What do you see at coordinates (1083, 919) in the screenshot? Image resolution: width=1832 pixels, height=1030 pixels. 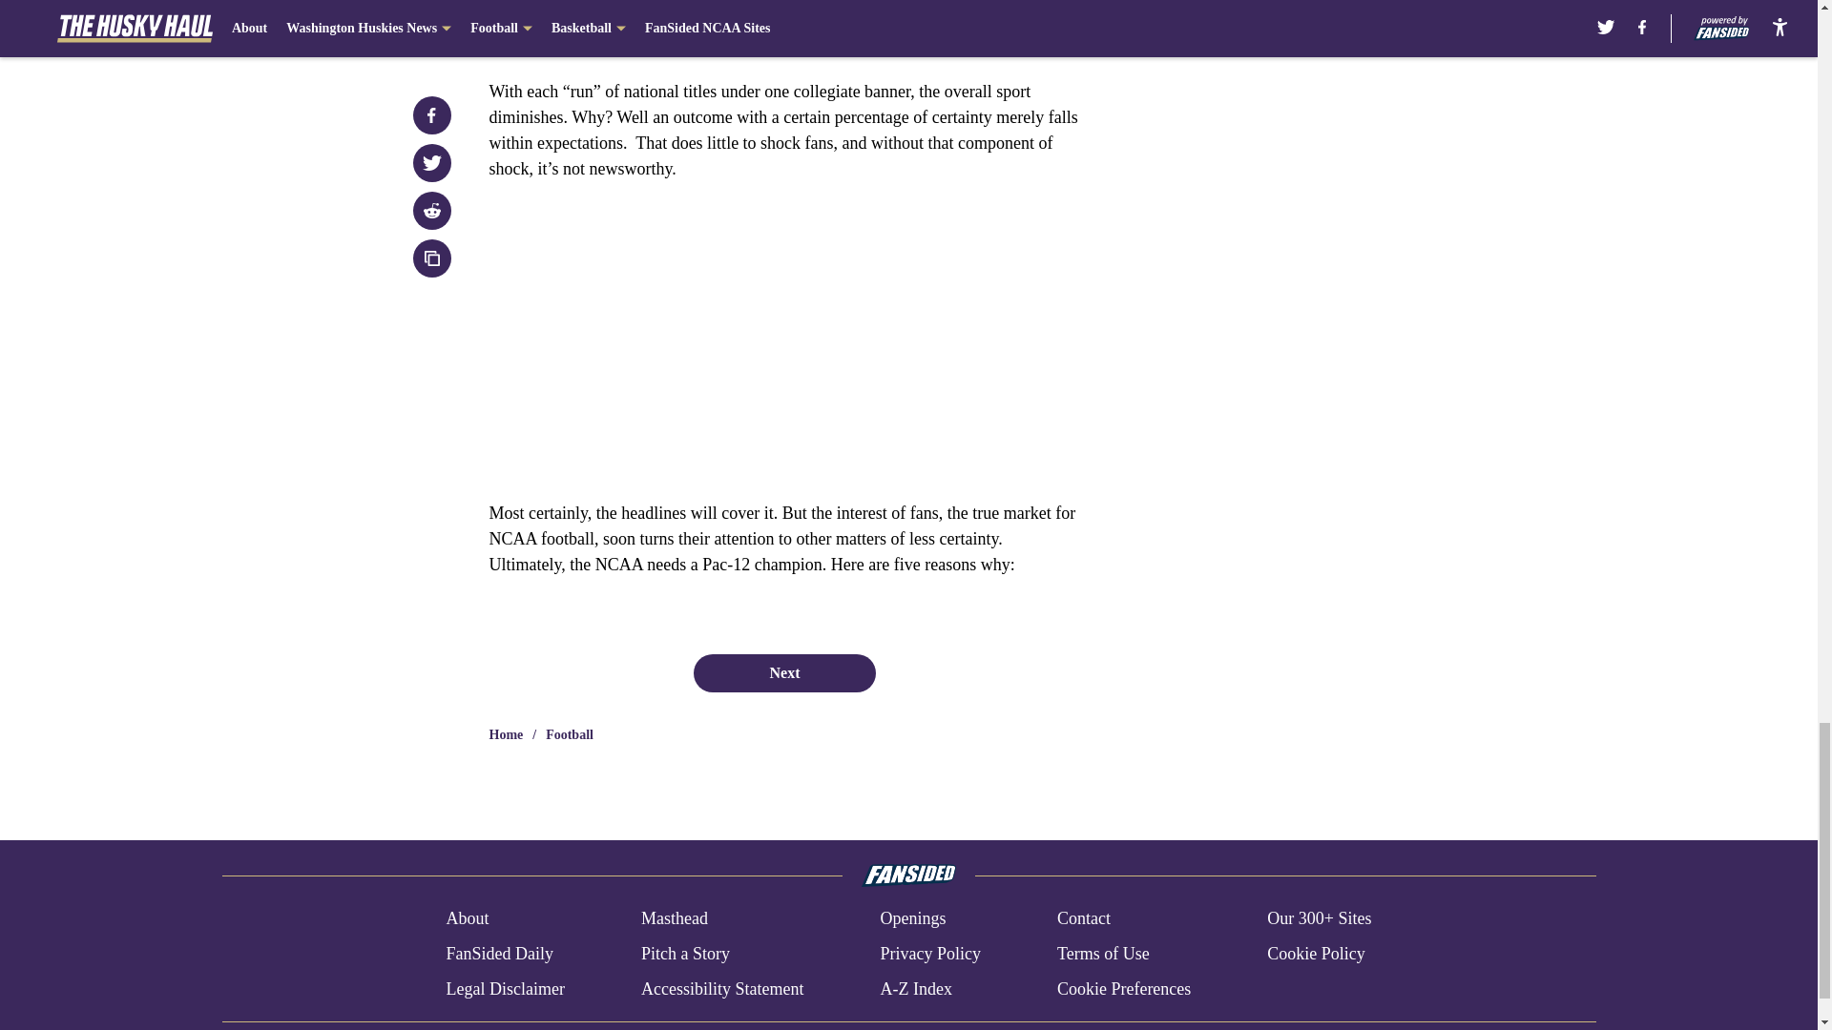 I see `Contact` at bounding box center [1083, 919].